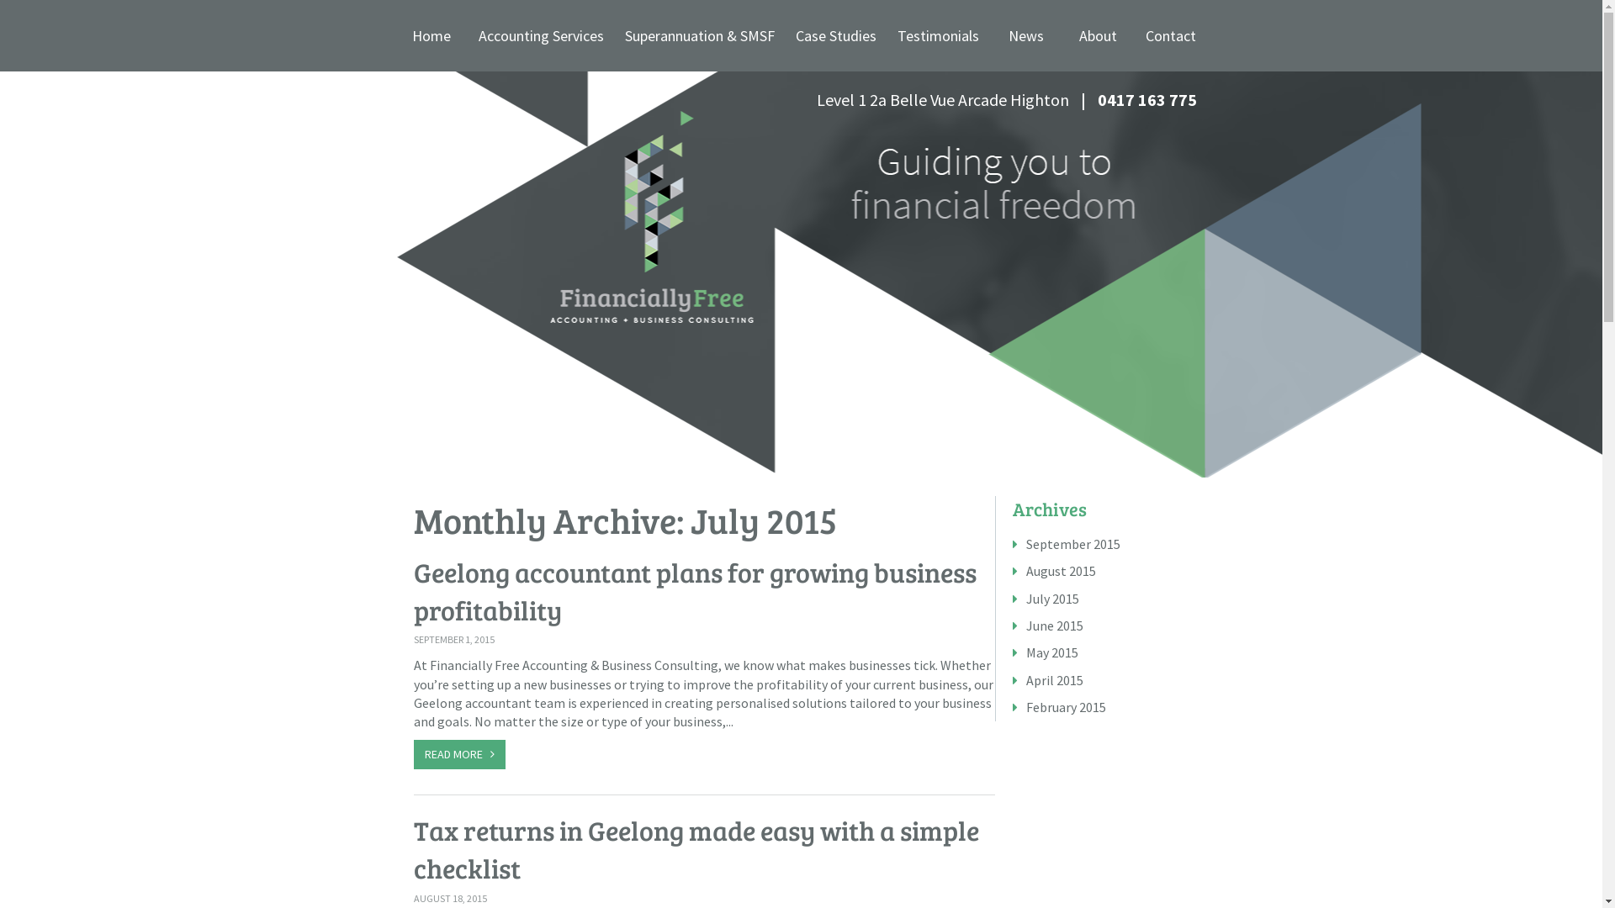 The width and height of the screenshot is (1615, 908). Describe the element at coordinates (1026, 35) in the screenshot. I see `News` at that location.